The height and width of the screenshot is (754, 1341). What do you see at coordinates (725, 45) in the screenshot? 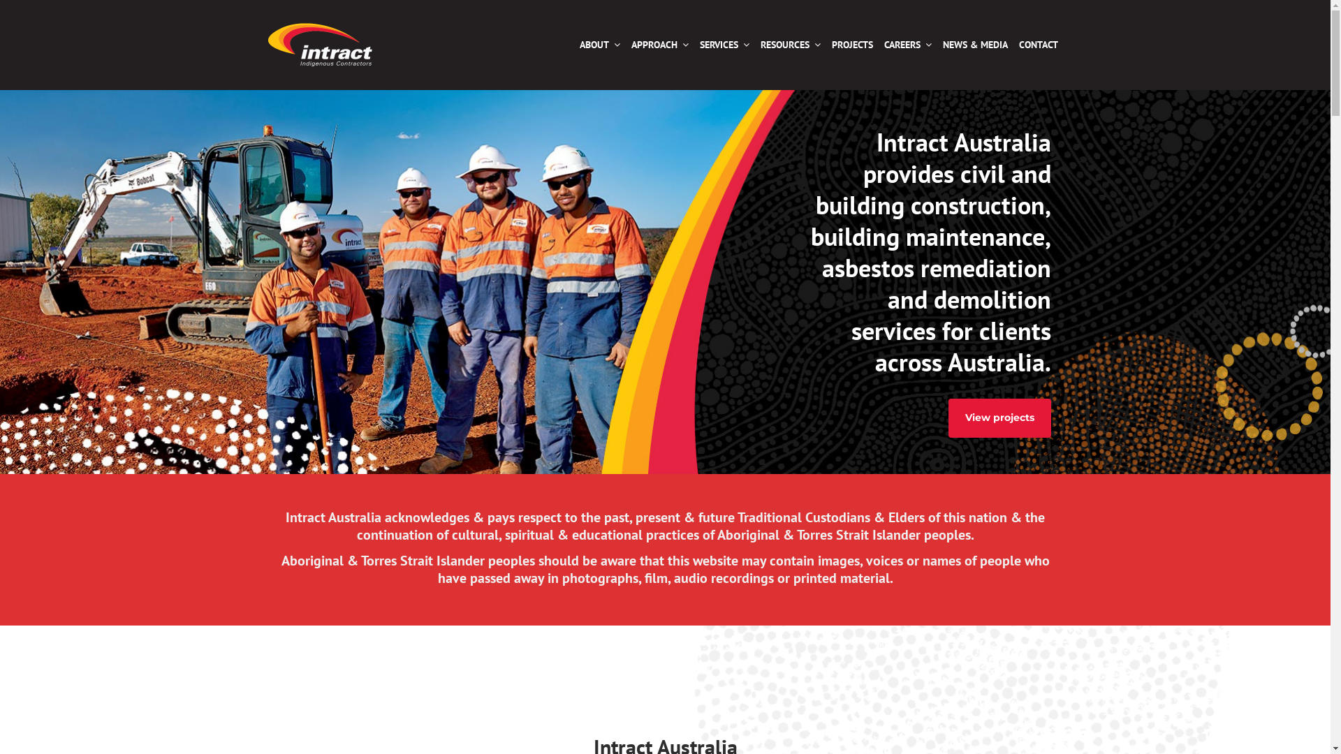
I see `SERVICES` at bounding box center [725, 45].